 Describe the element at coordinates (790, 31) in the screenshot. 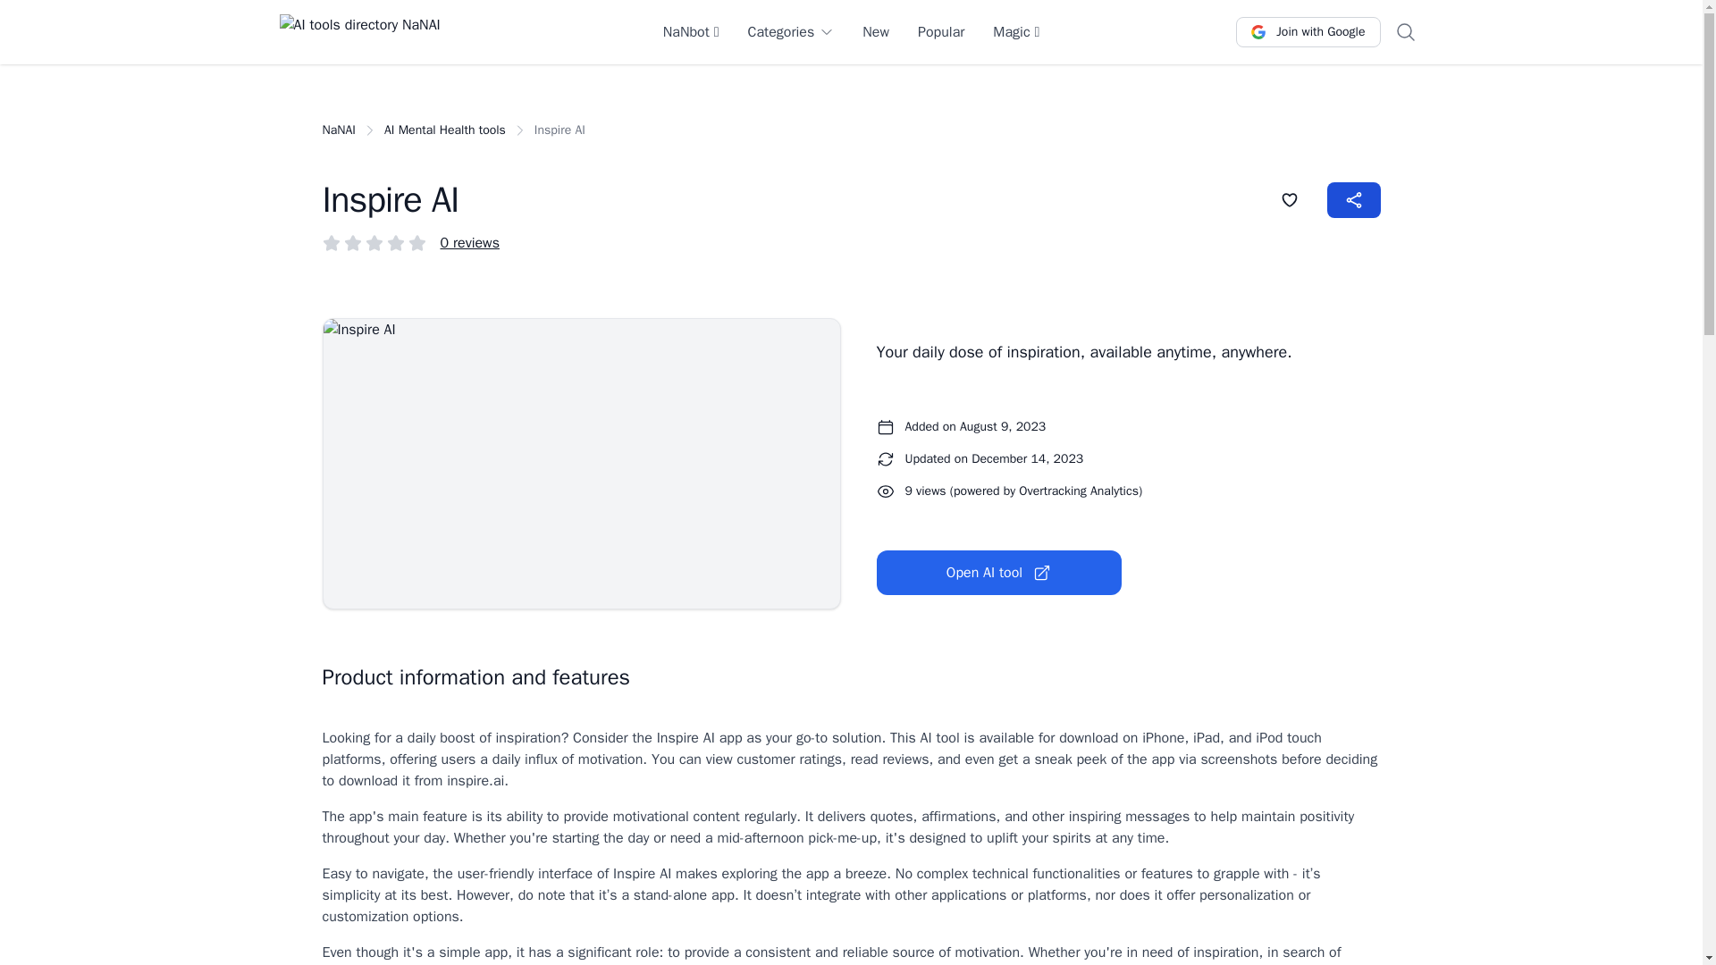

I see `Categories` at that location.